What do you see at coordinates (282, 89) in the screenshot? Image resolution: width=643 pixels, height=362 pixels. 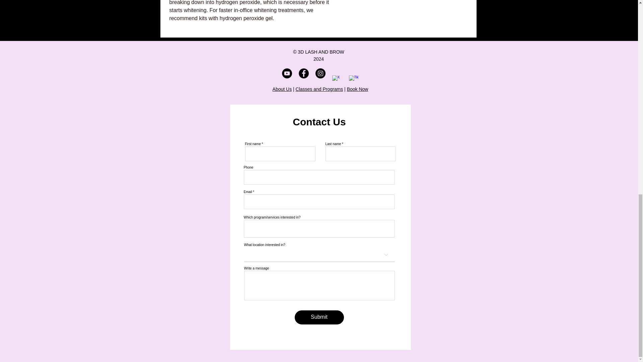 I see `About Us` at bounding box center [282, 89].